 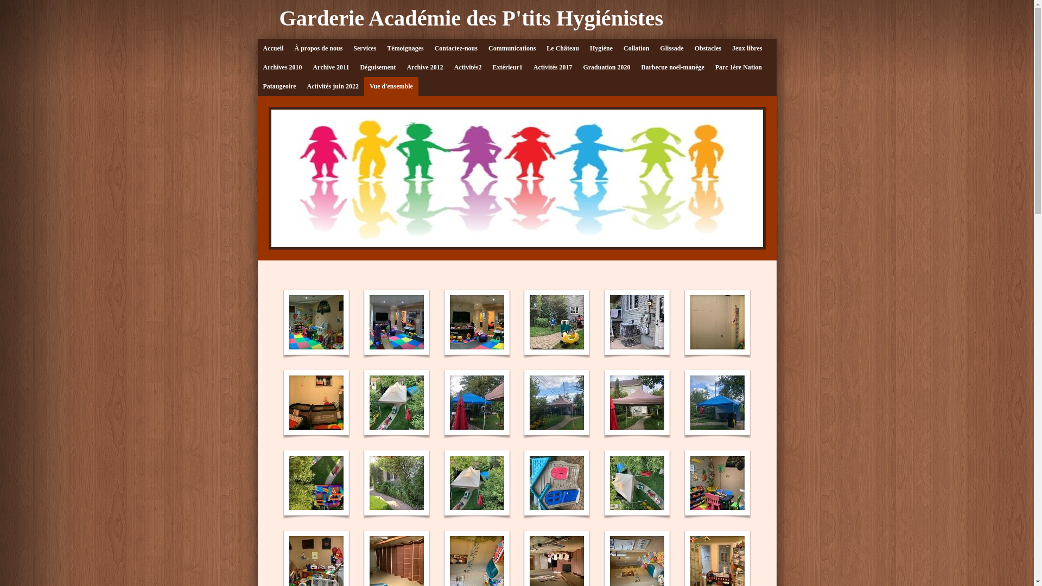 I want to click on Services, so click(x=365, y=49).